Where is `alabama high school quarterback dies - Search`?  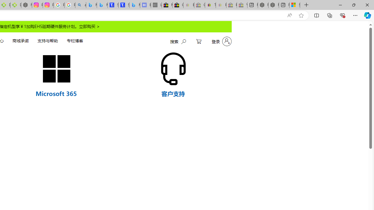 alabama high school quarterback dies - Search is located at coordinates (81, 5).